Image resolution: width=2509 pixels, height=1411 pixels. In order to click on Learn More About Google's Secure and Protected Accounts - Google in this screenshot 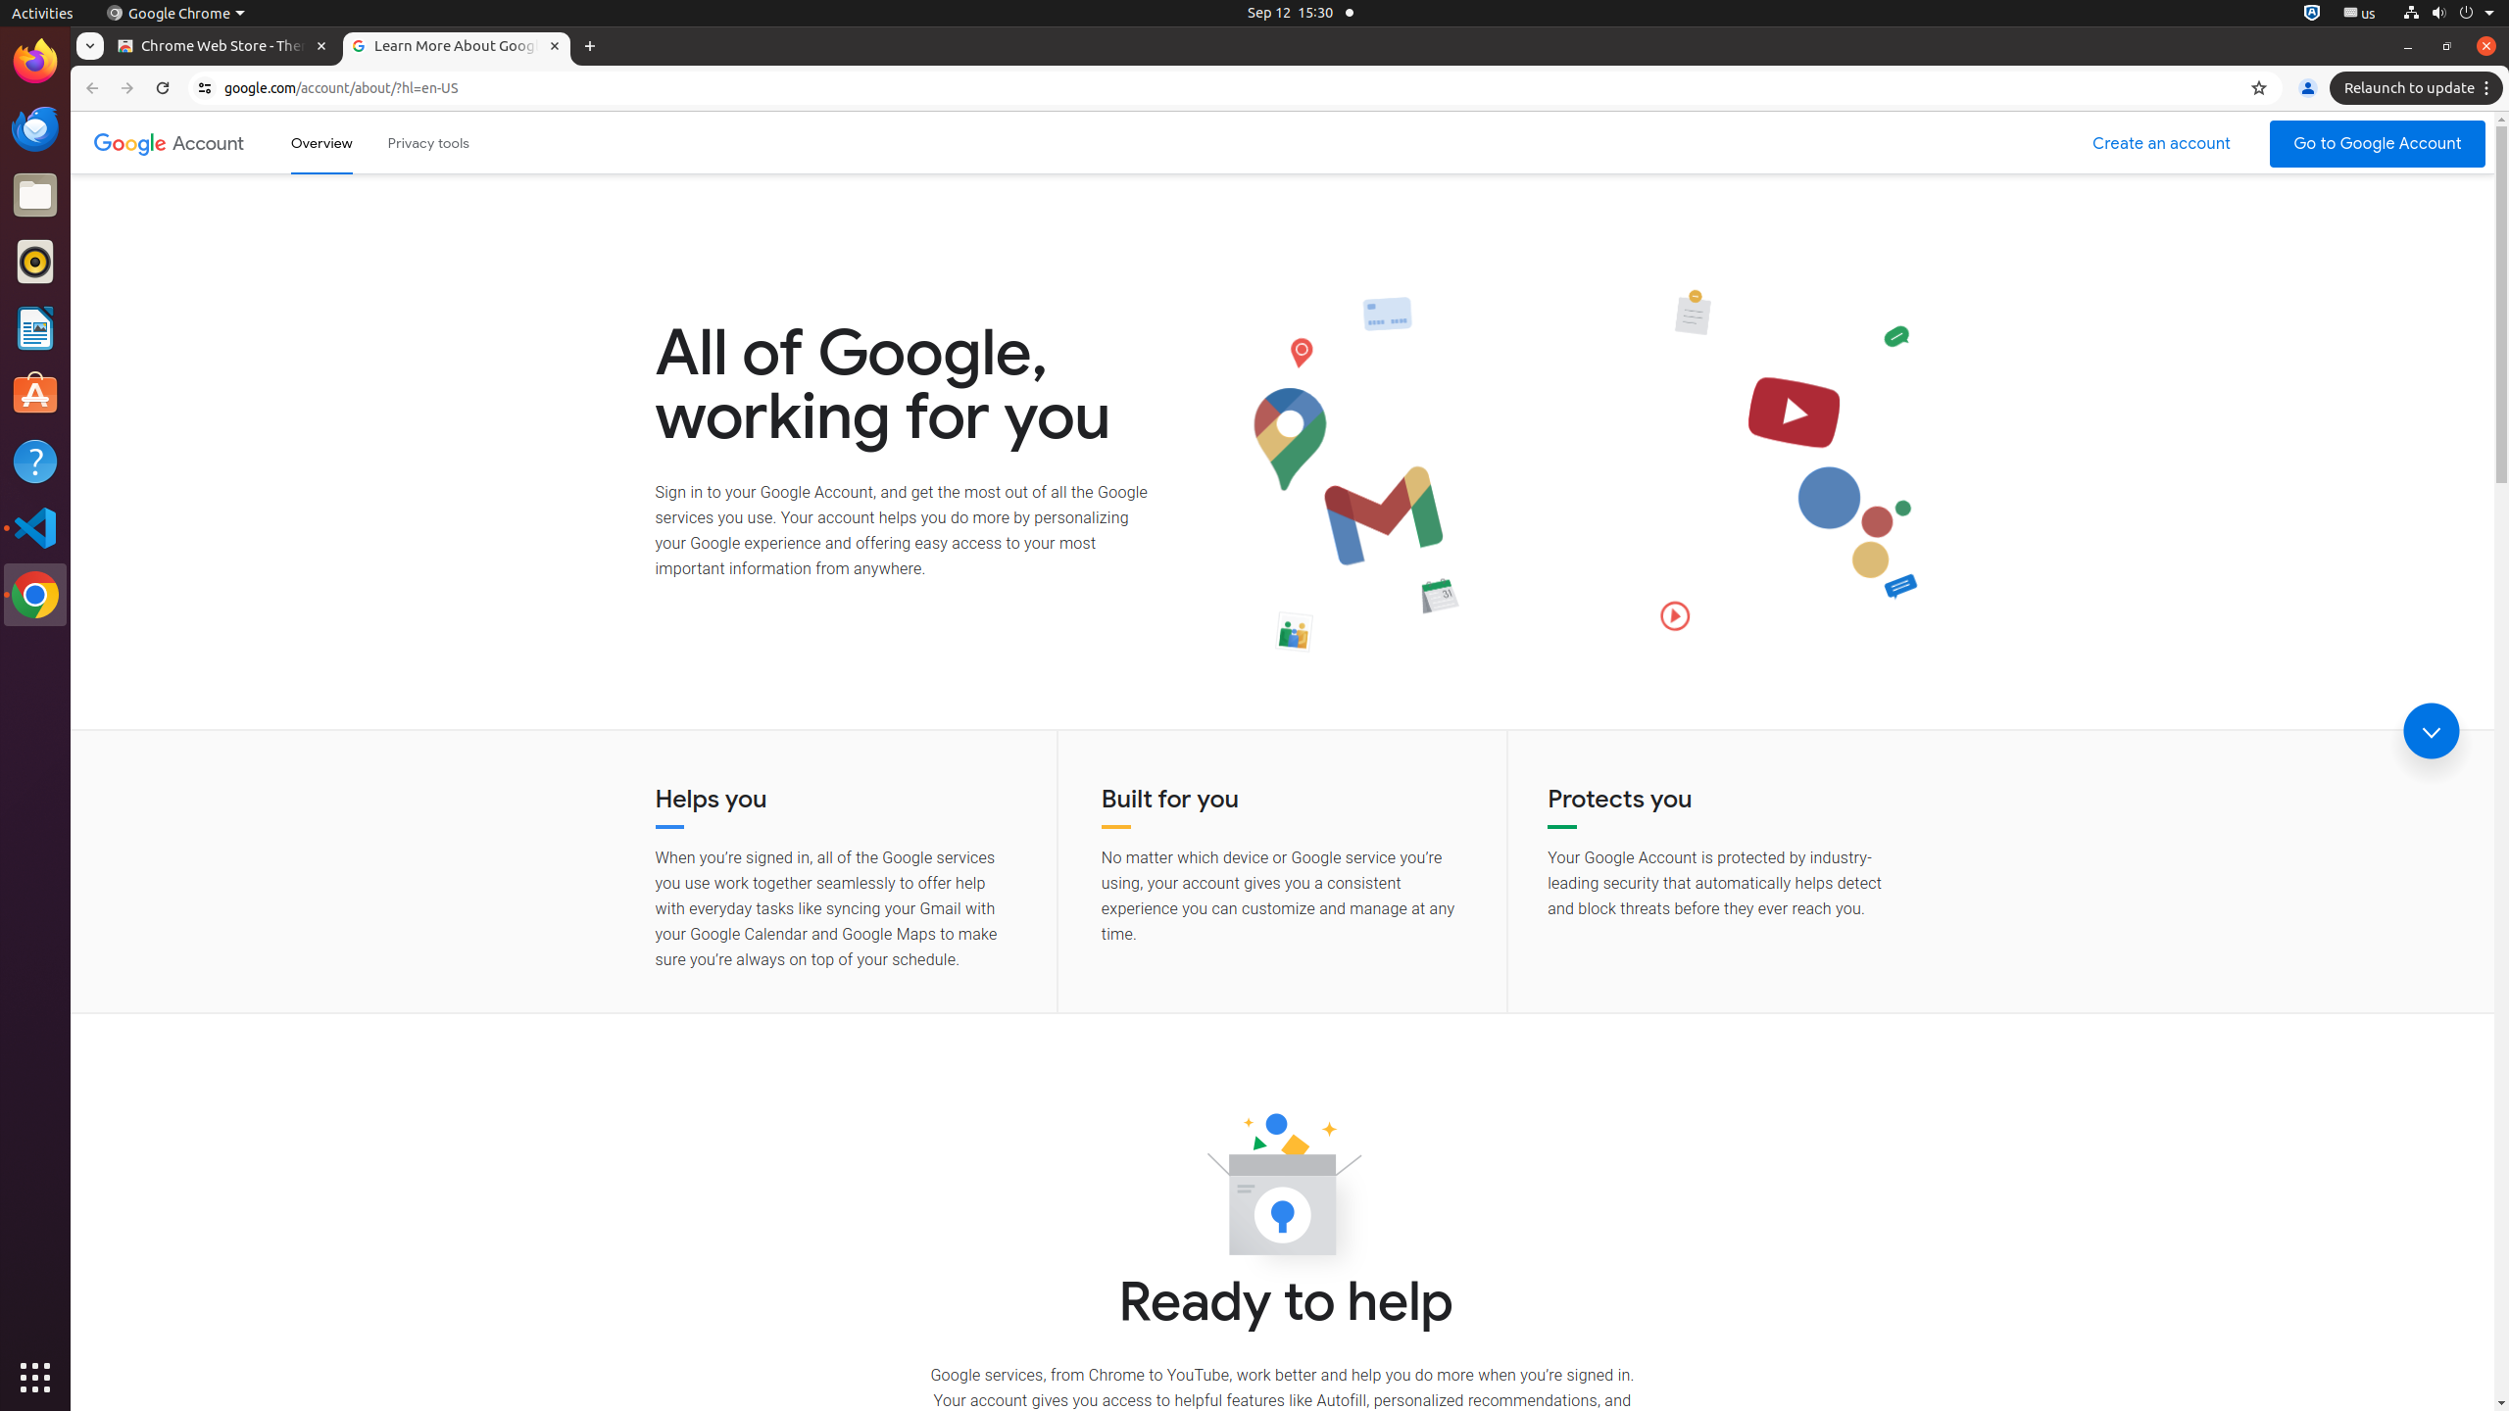, I will do `click(457, 47)`.